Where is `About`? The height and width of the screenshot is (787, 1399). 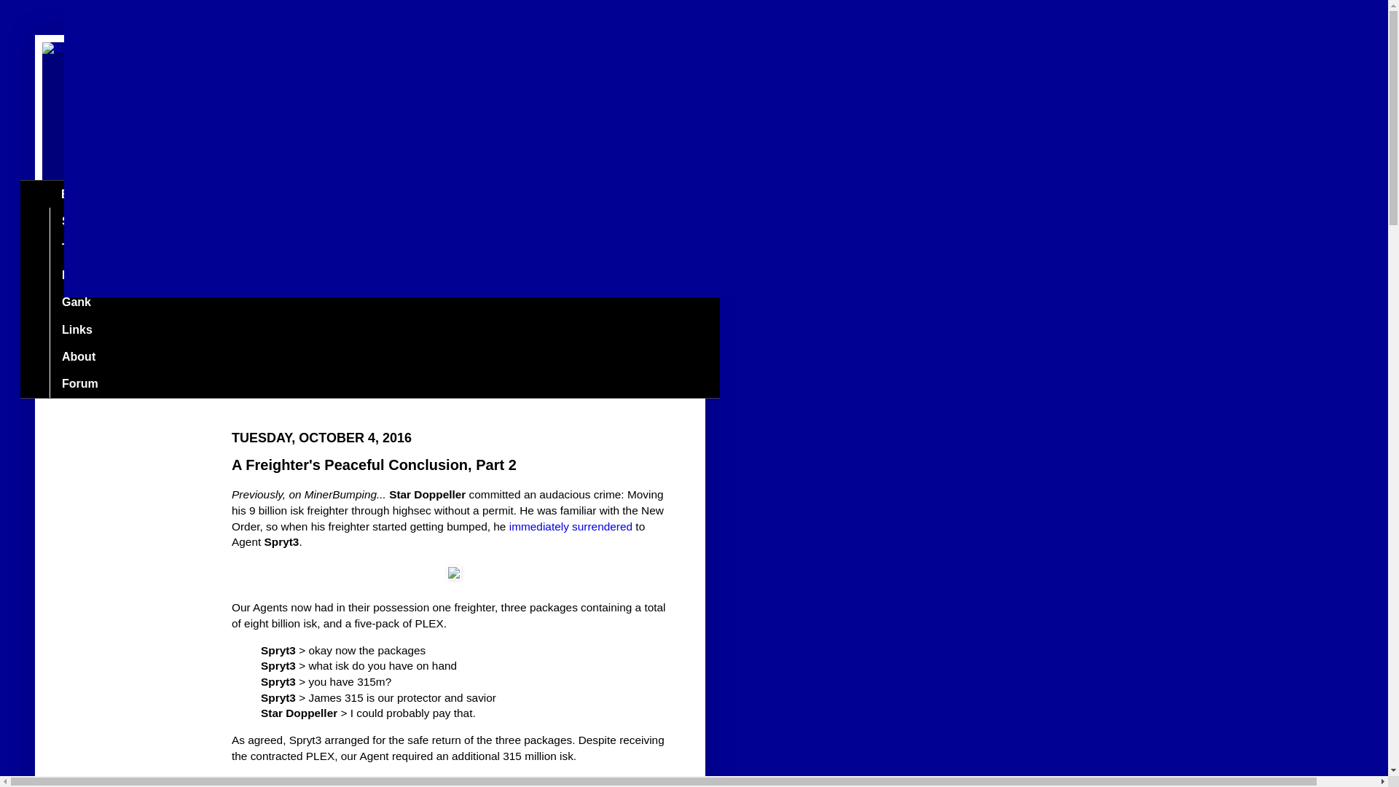
About is located at coordinates (78, 356).